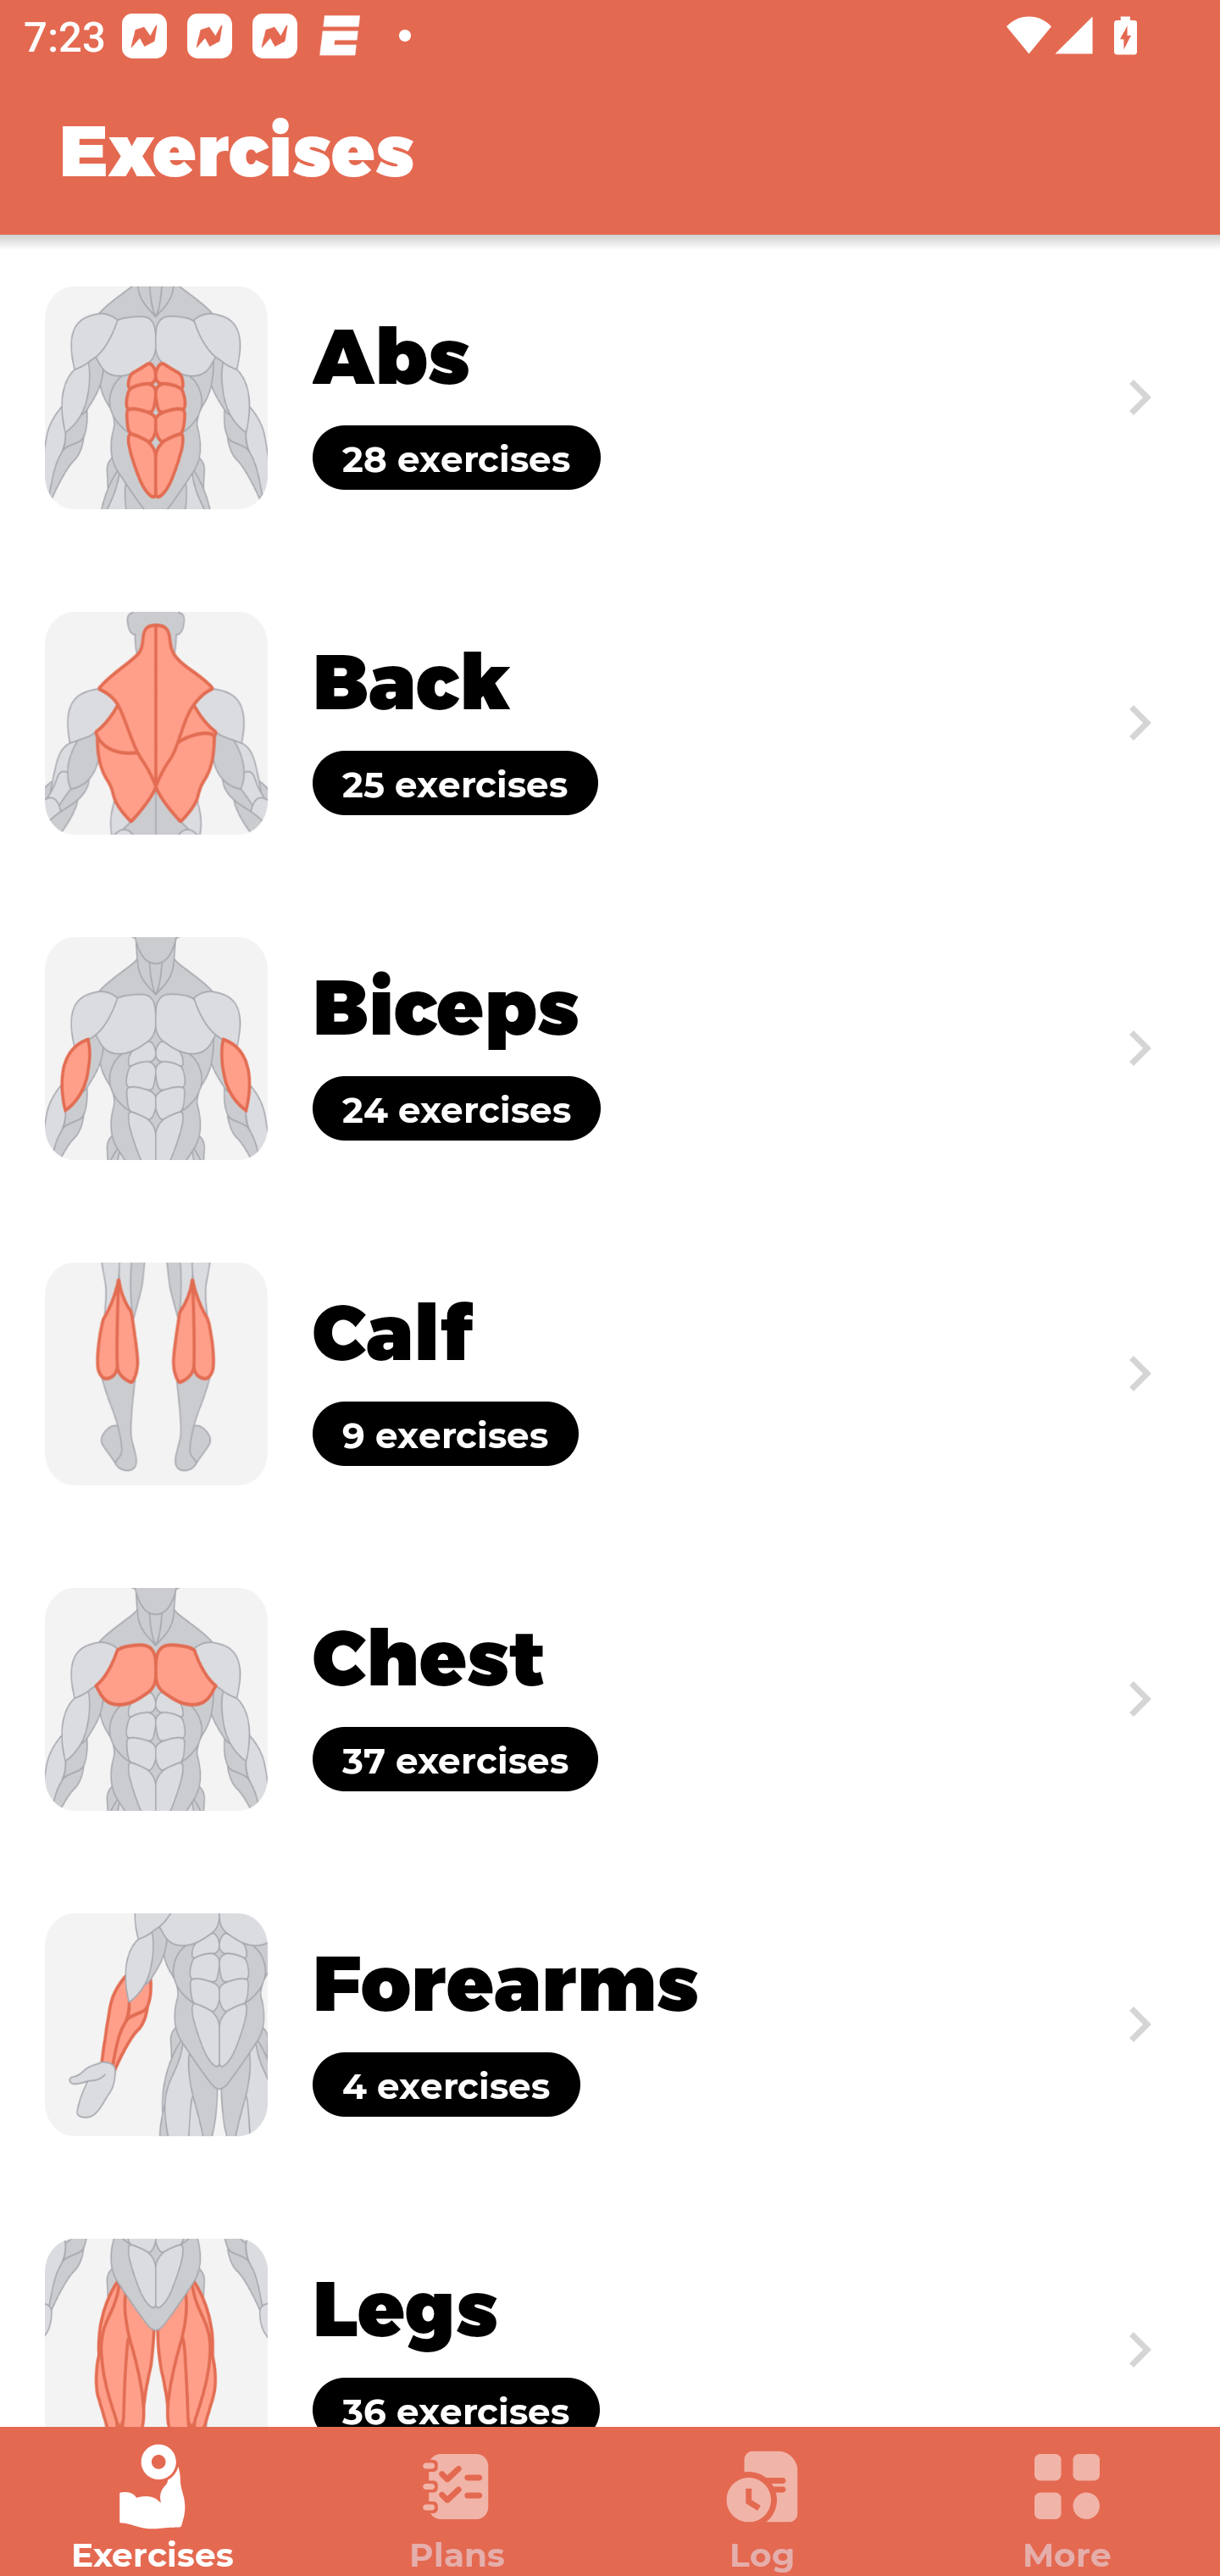 The height and width of the screenshot is (2576, 1220). I want to click on Exercise Legs 36 exercises, so click(610, 2307).